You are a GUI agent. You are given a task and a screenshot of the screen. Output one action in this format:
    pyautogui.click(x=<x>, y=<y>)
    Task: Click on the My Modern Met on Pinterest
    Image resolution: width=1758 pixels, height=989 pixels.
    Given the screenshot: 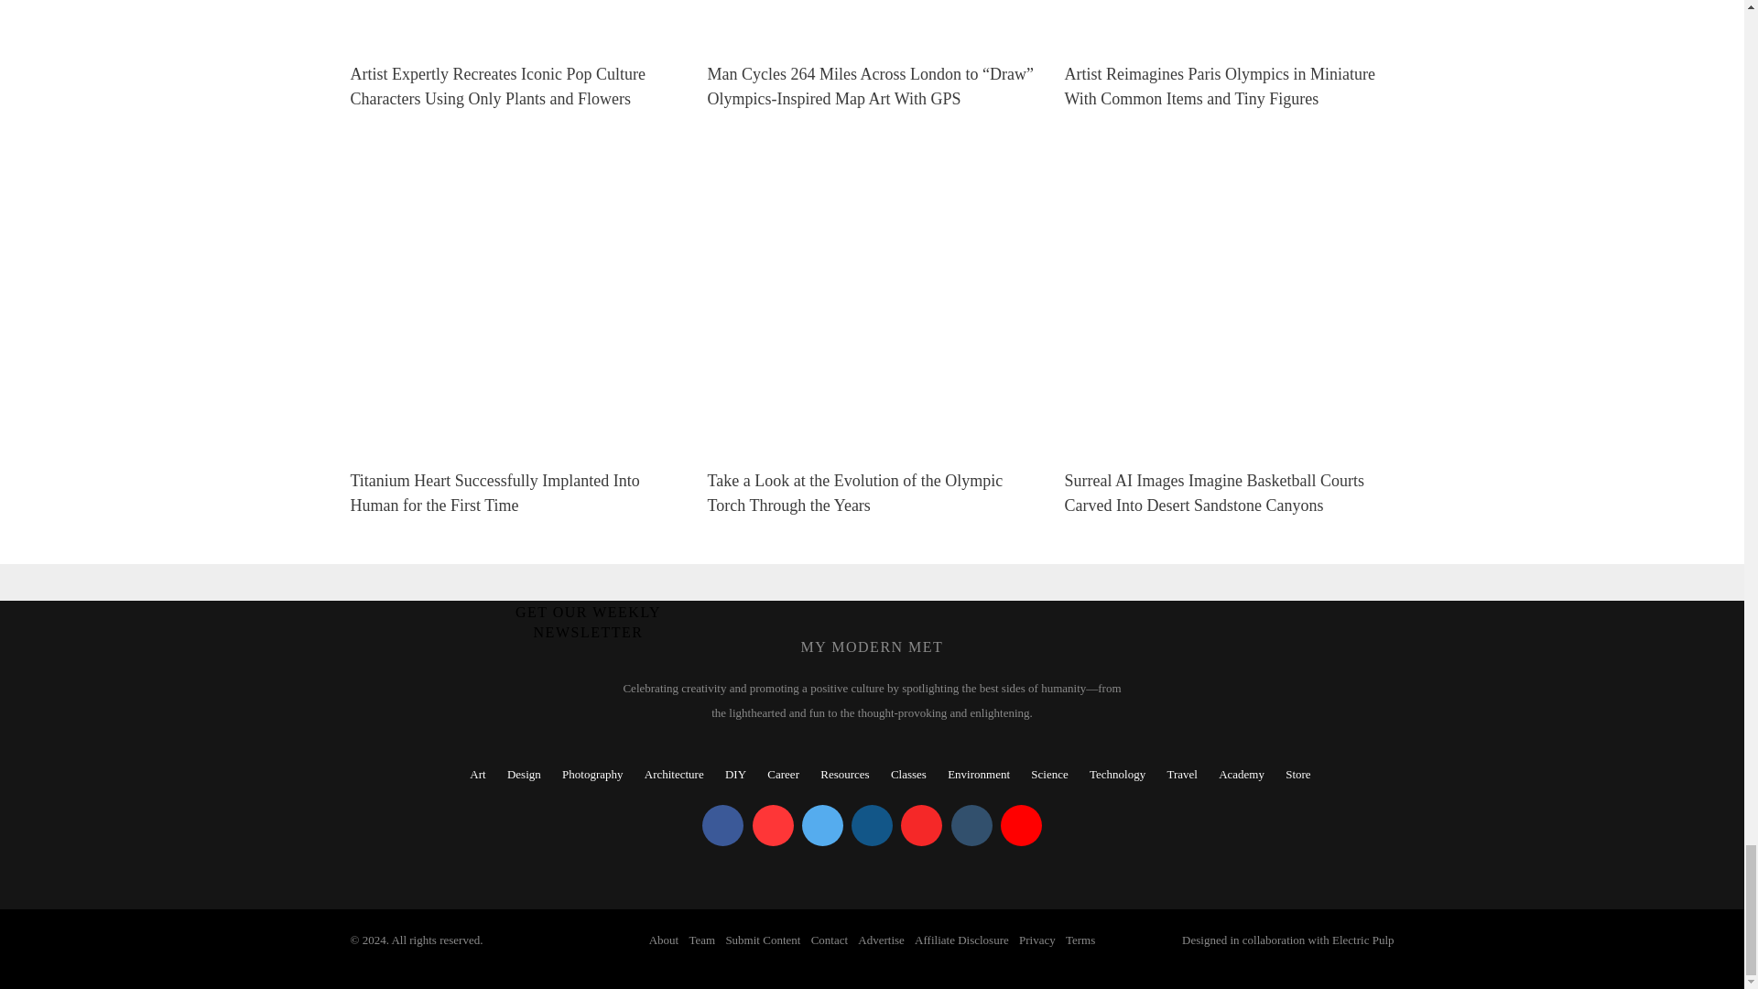 What is the action you would take?
    pyautogui.click(x=773, y=826)
    